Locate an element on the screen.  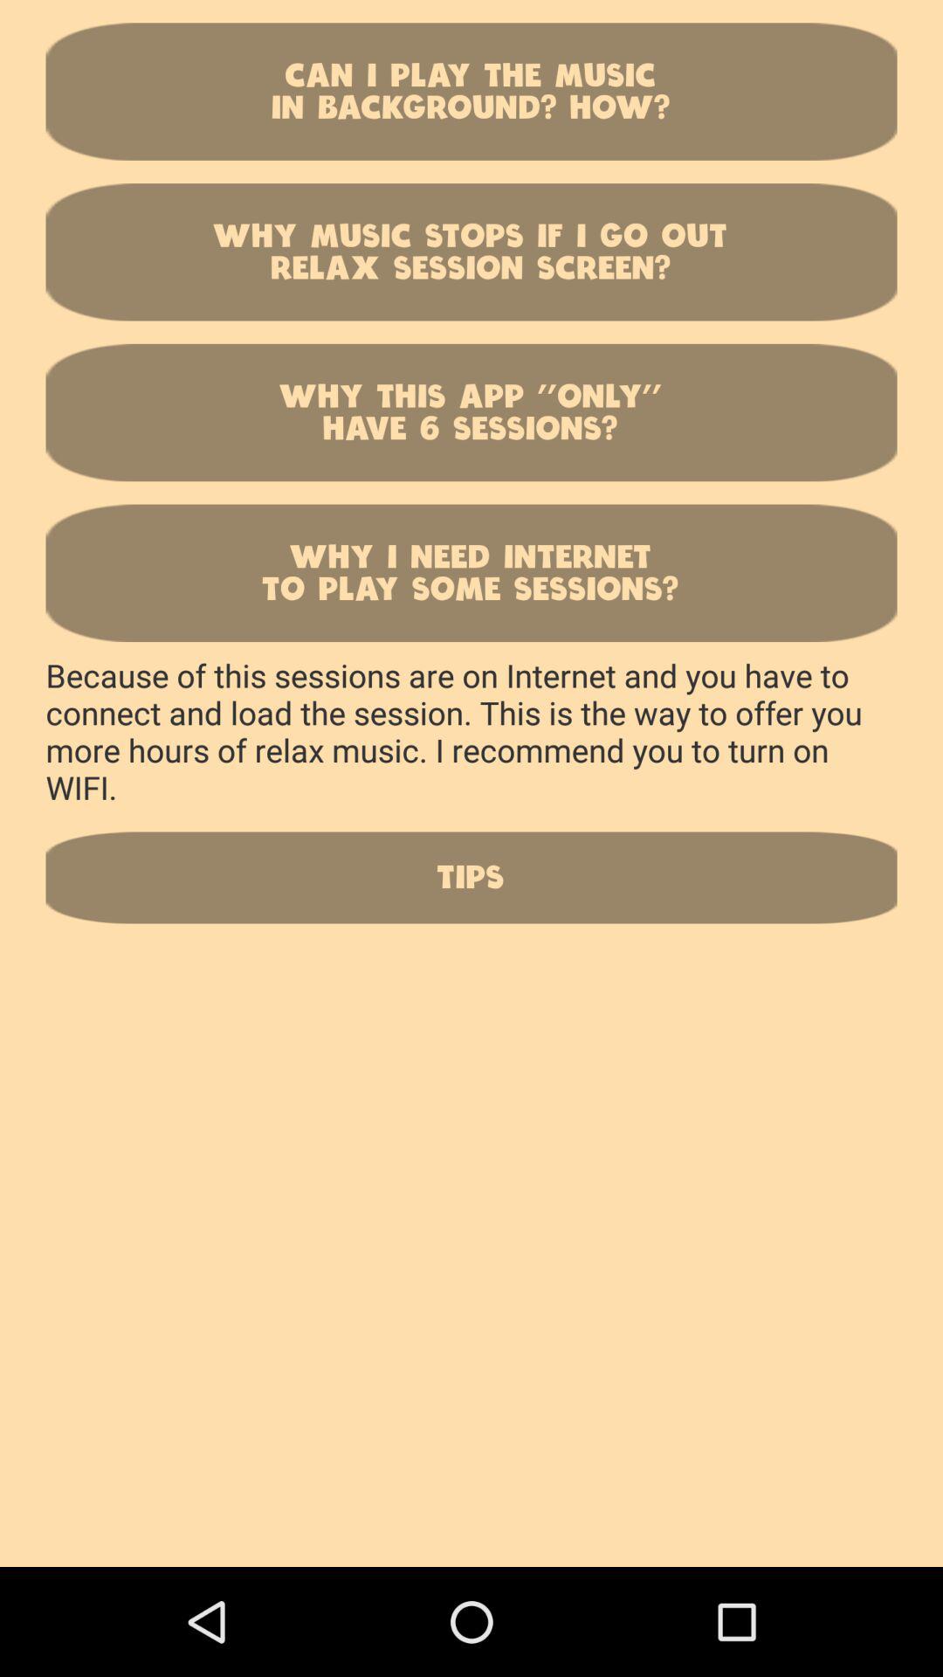
scroll until why this app icon is located at coordinates (471, 412).